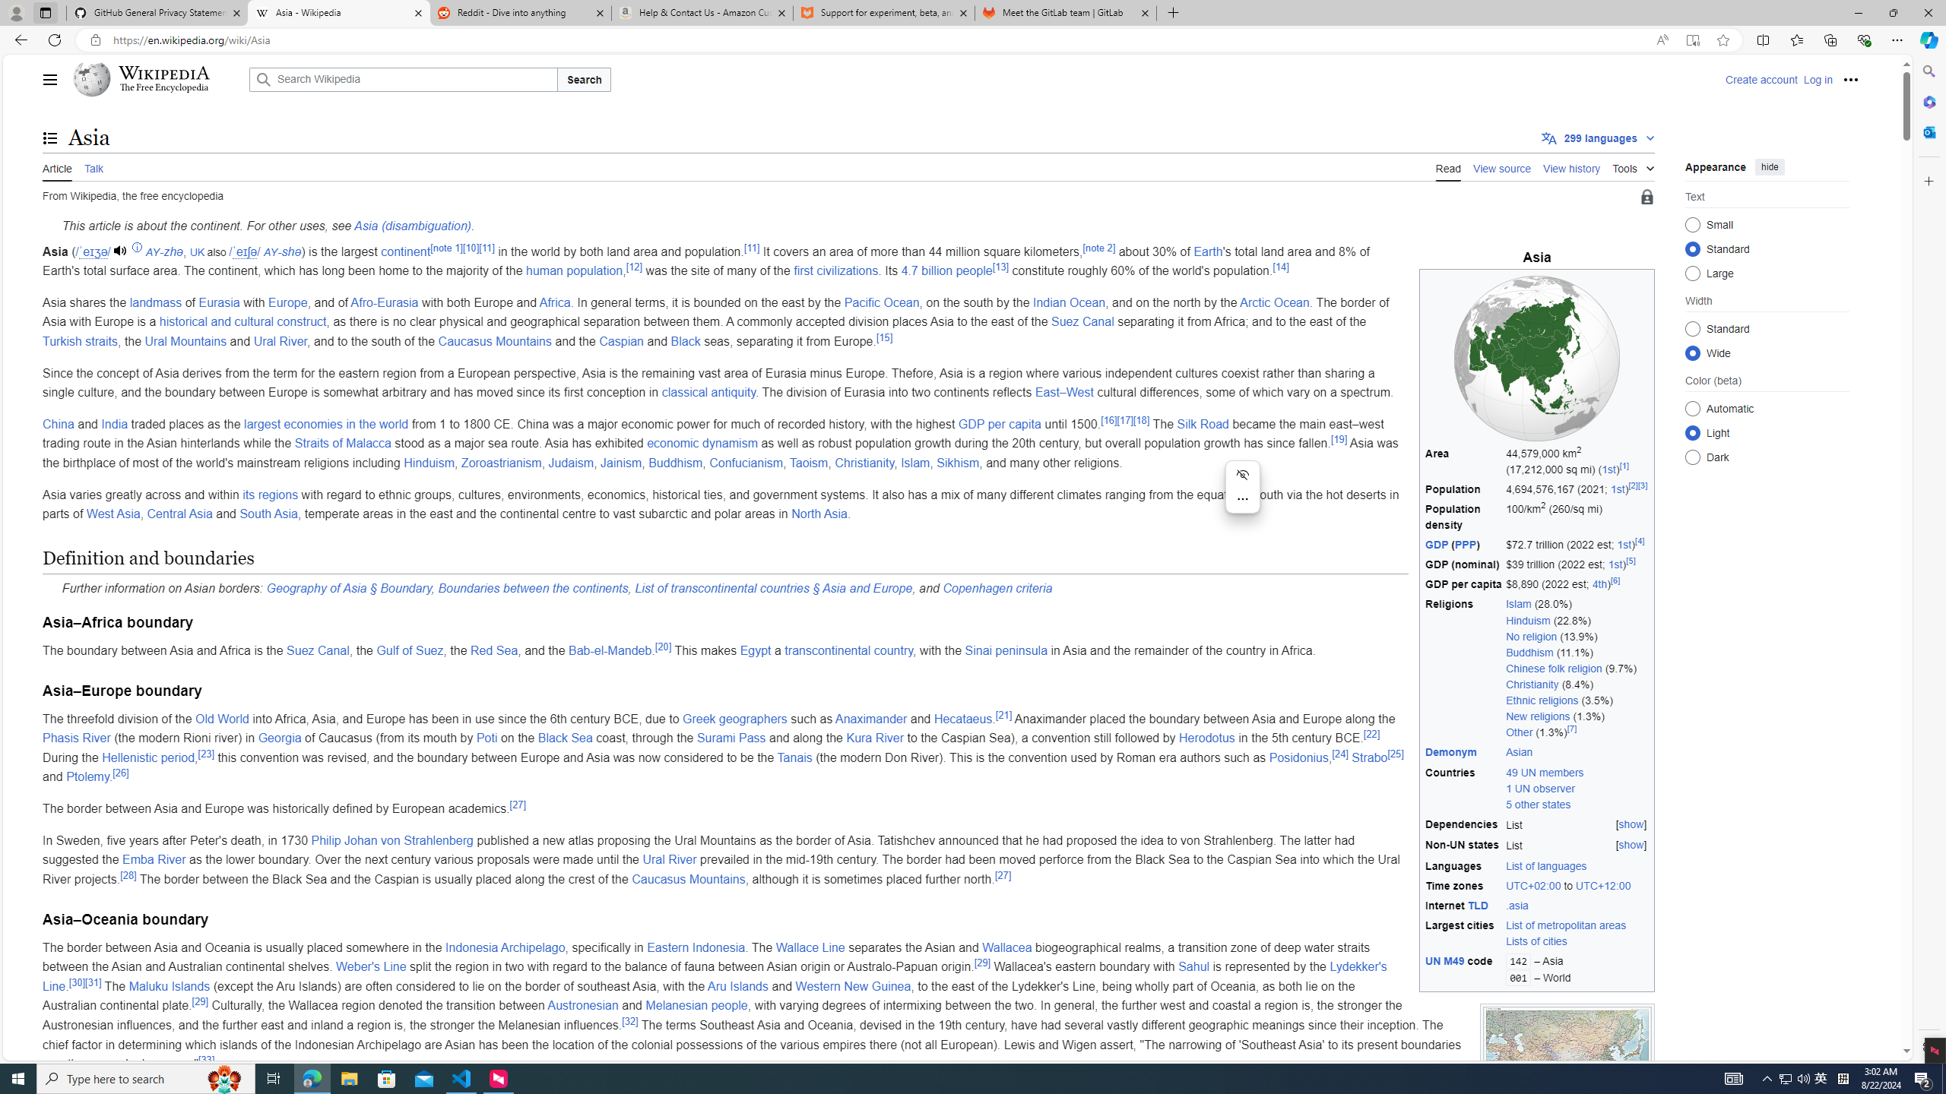  Describe the element at coordinates (1098, 248) in the screenshot. I see `[note 2]` at that location.